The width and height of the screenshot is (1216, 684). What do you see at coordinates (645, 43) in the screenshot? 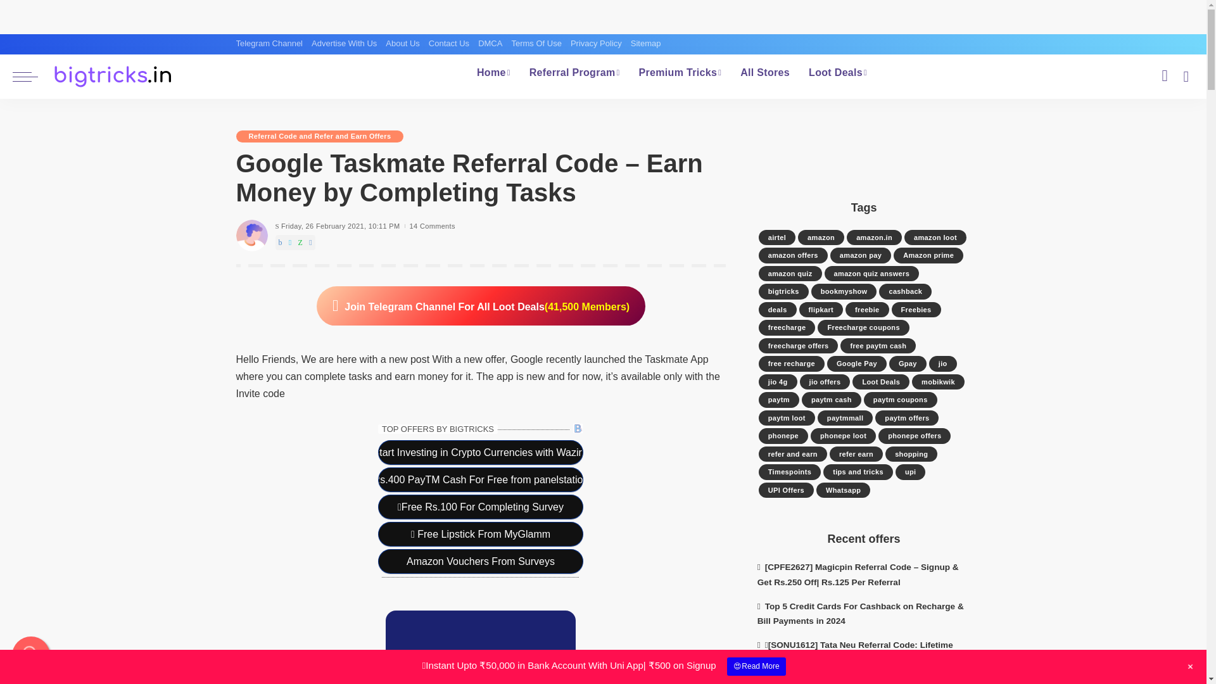
I see `Sitemap` at bounding box center [645, 43].